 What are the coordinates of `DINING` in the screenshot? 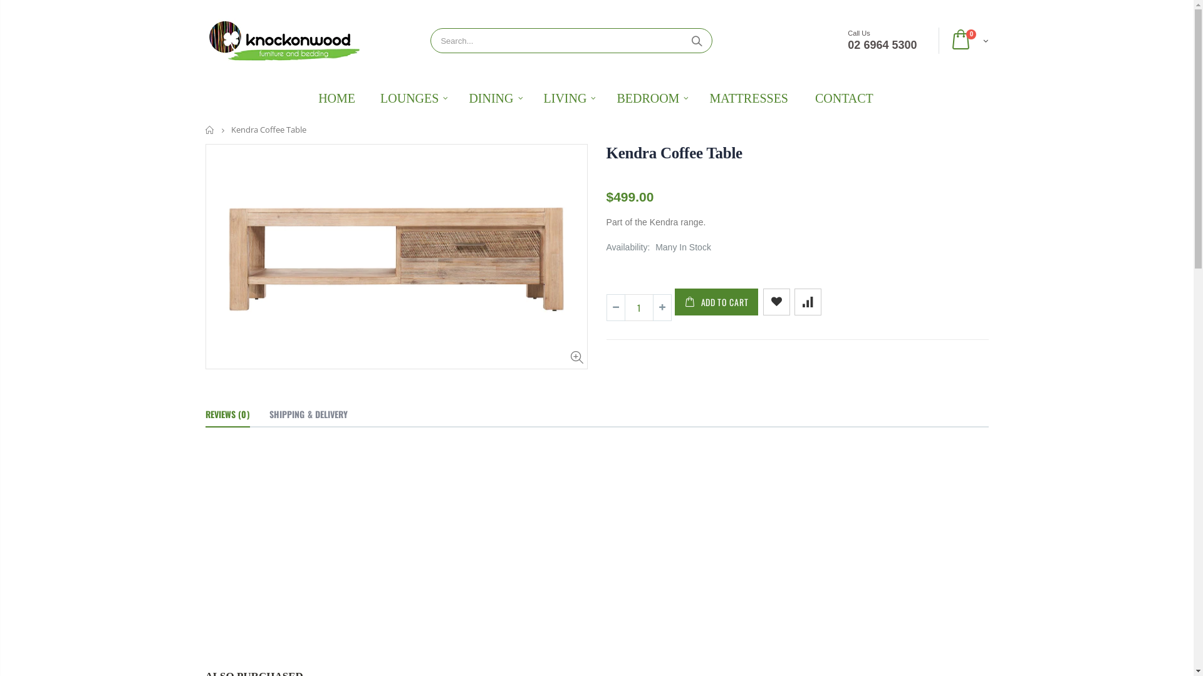 It's located at (492, 98).